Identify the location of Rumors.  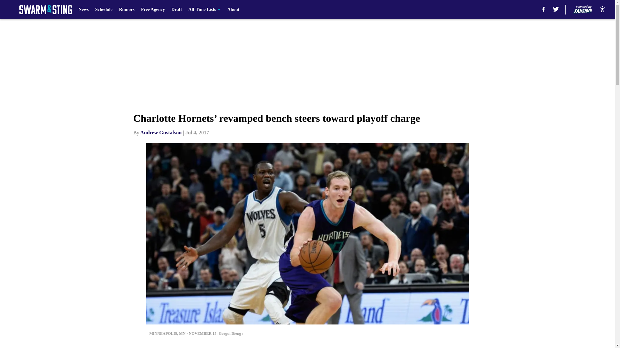
(127, 10).